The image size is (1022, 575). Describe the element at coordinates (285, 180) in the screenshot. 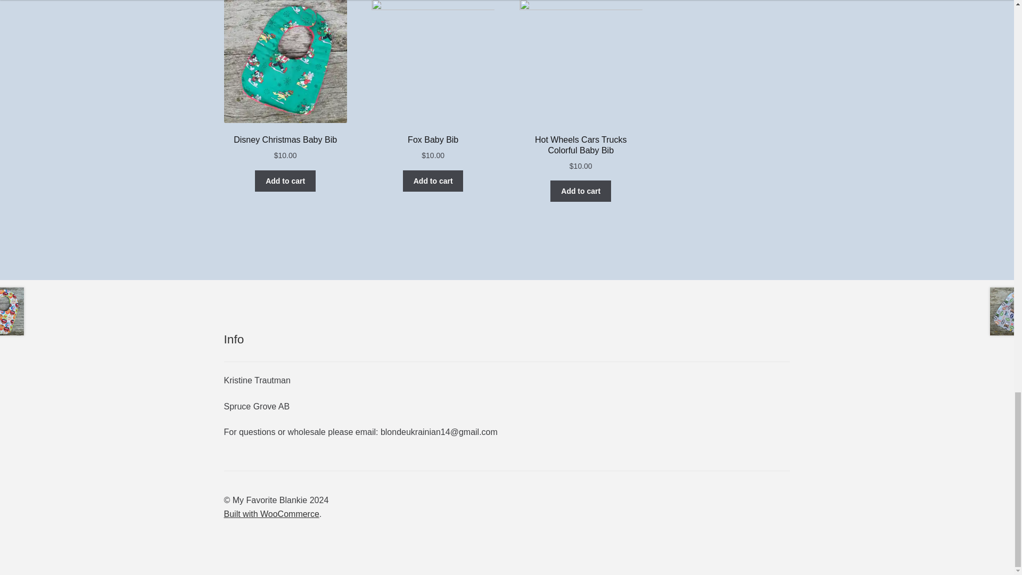

I see `Add to cart` at that location.